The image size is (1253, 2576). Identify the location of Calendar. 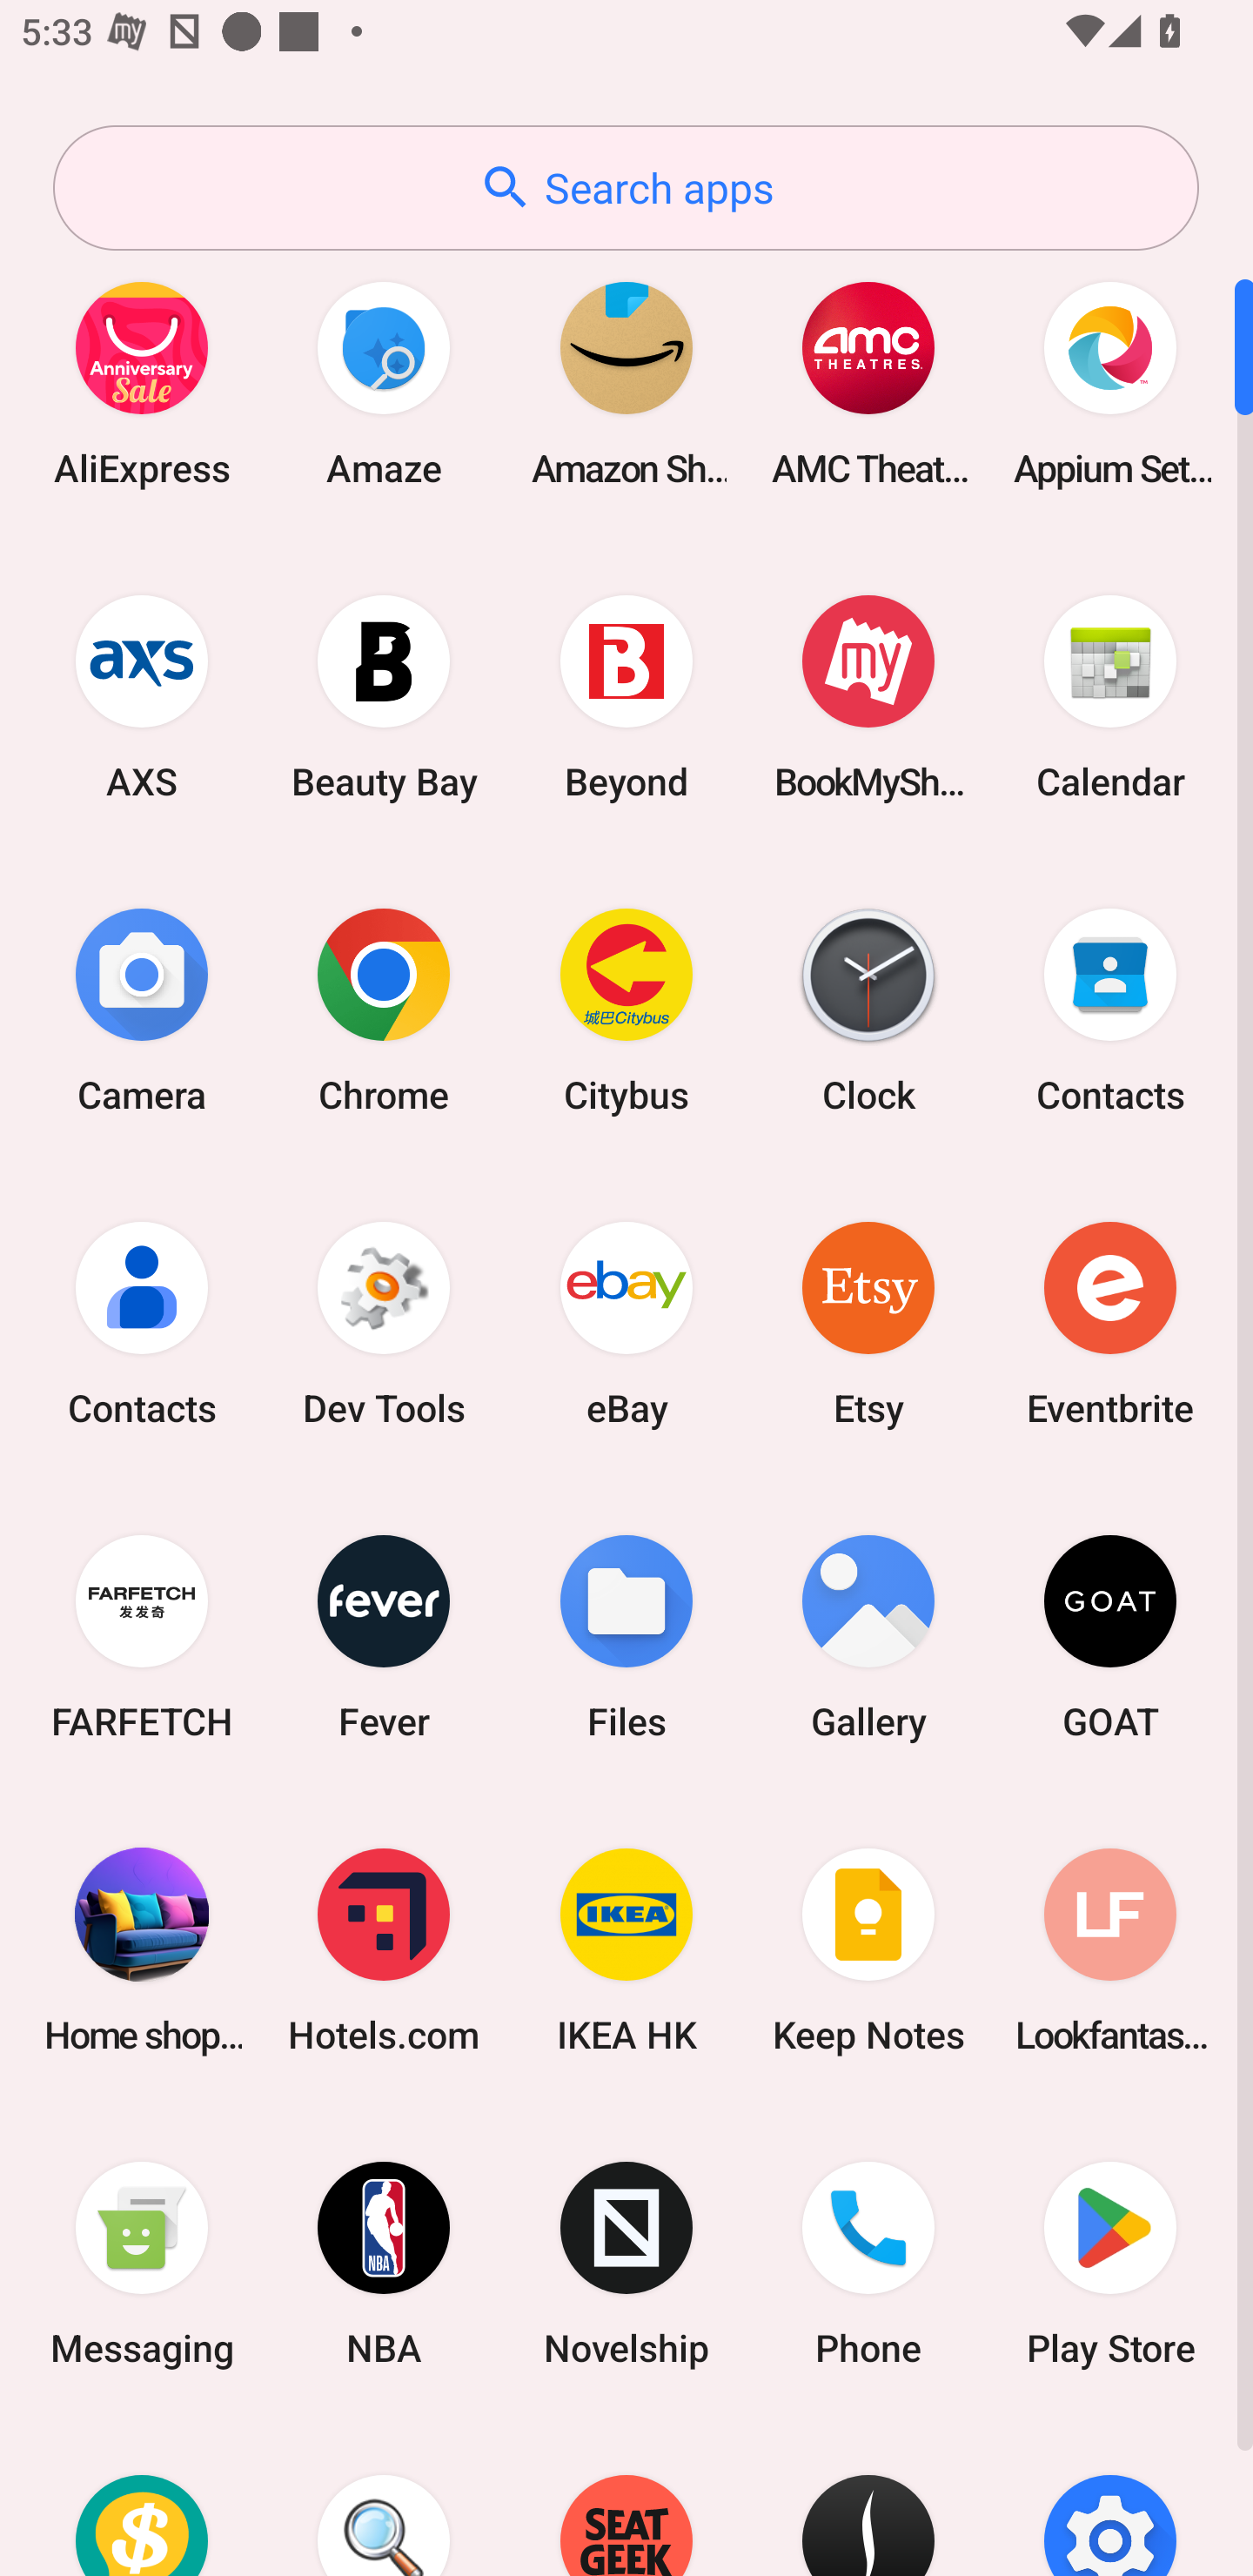
(1110, 696).